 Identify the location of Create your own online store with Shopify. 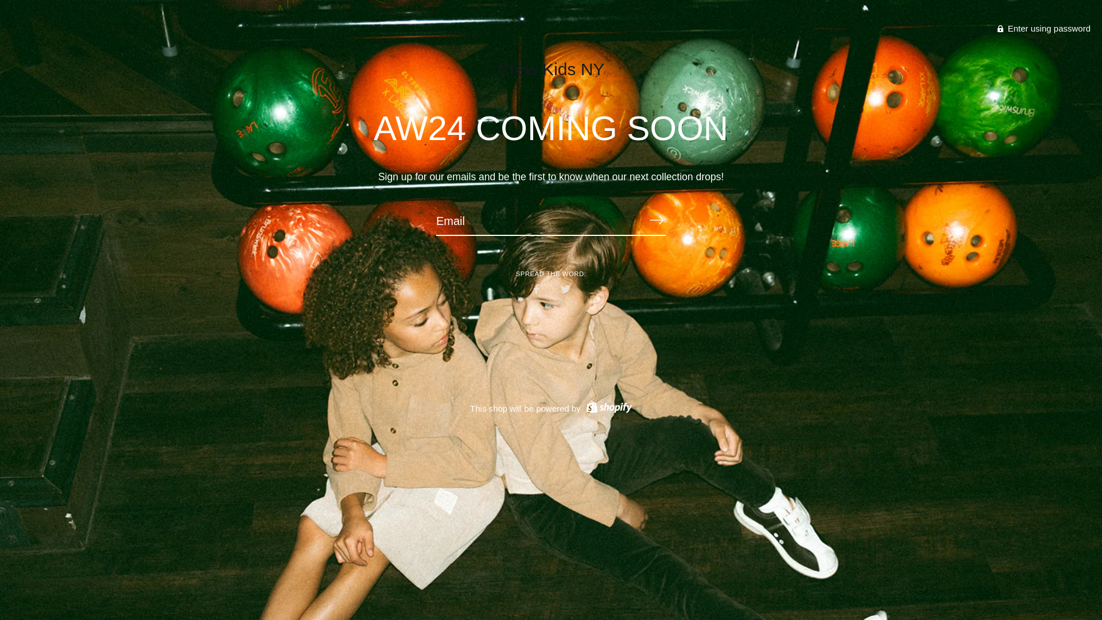
(607, 409).